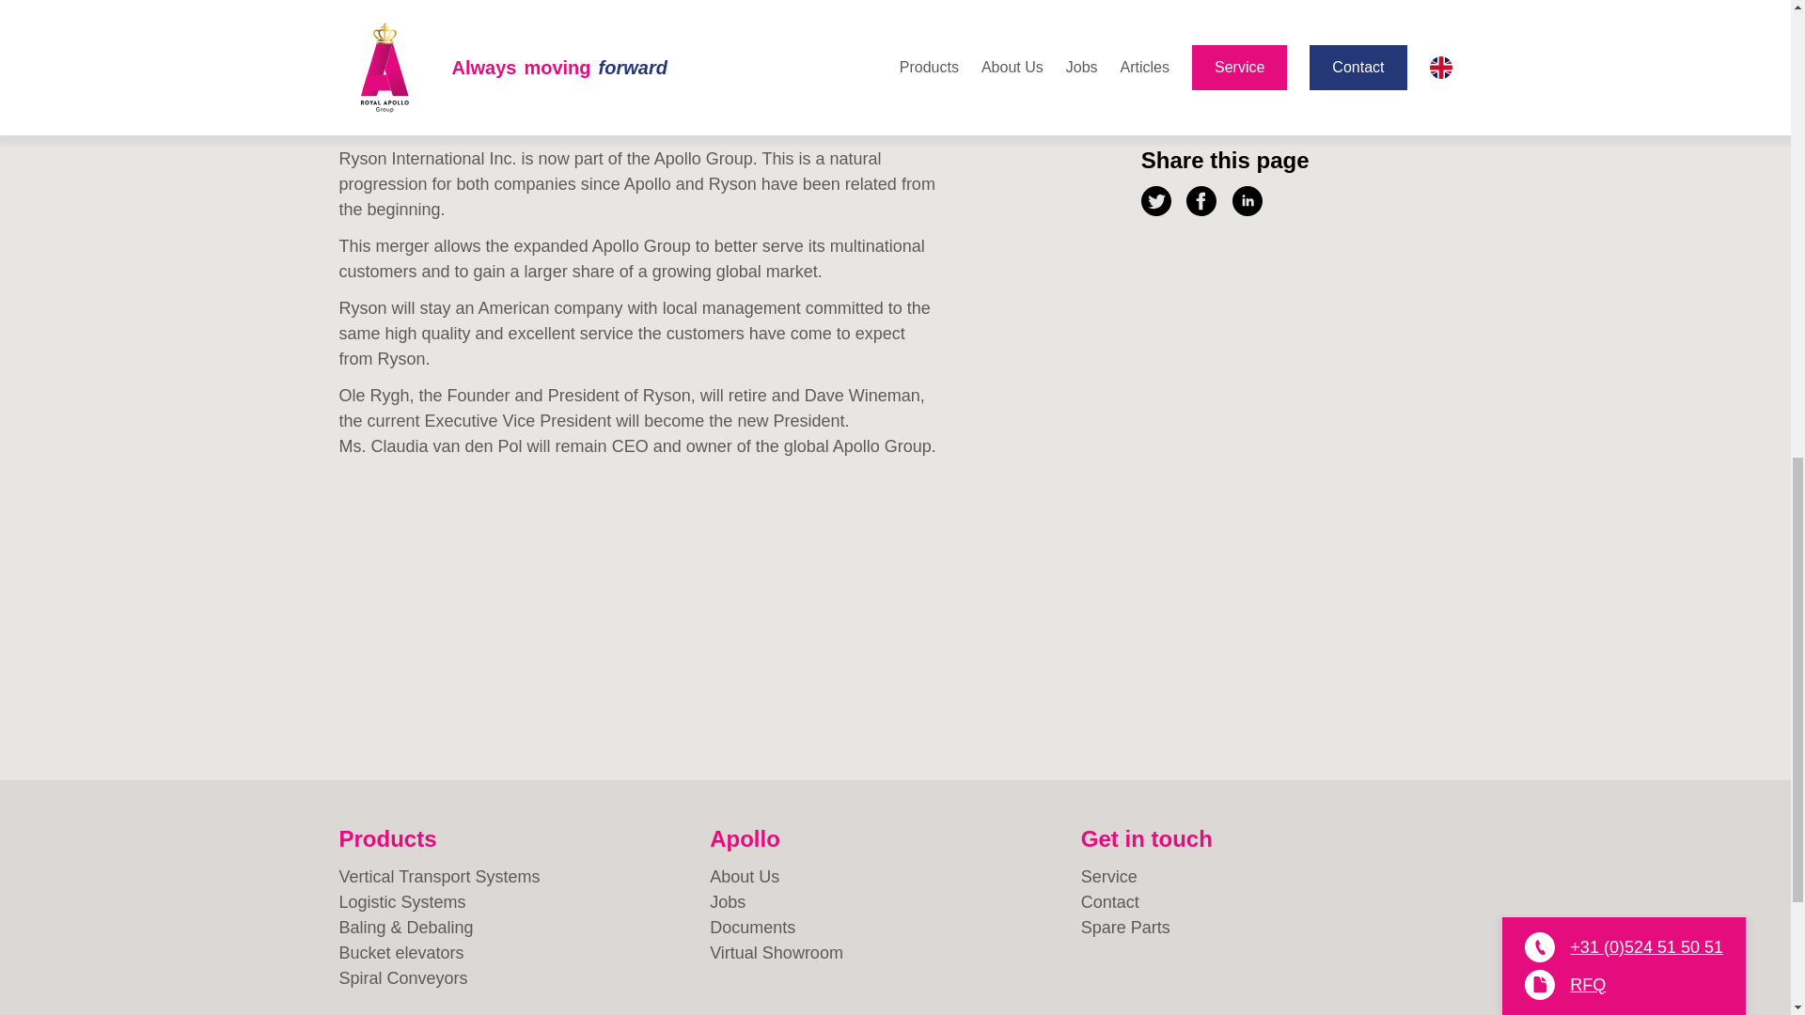 Image resolution: width=1805 pixels, height=1015 pixels. Describe the element at coordinates (1267, 929) in the screenshot. I see `Spare Parts` at that location.